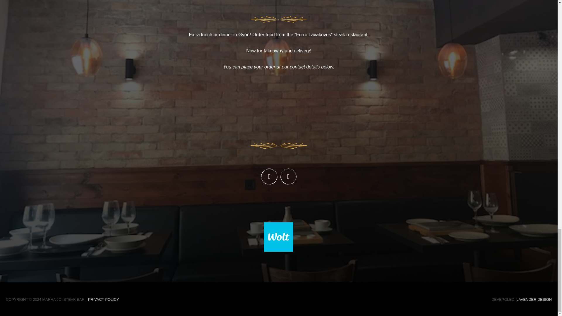 This screenshot has height=316, width=562. I want to click on Facebook-f, so click(269, 176).